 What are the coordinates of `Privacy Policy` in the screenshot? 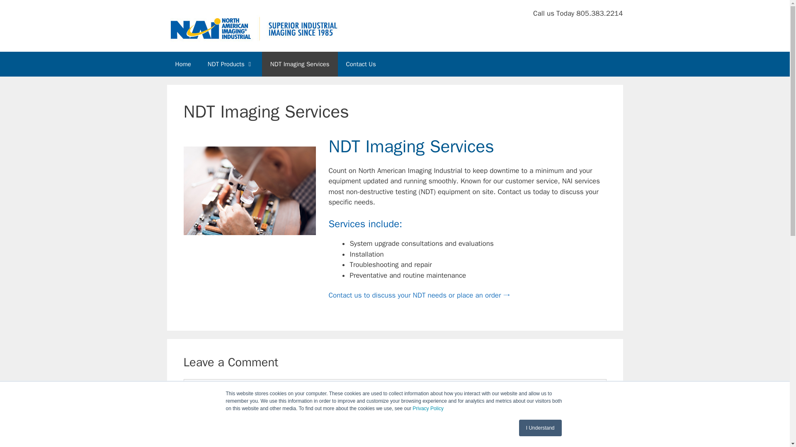 It's located at (428, 408).